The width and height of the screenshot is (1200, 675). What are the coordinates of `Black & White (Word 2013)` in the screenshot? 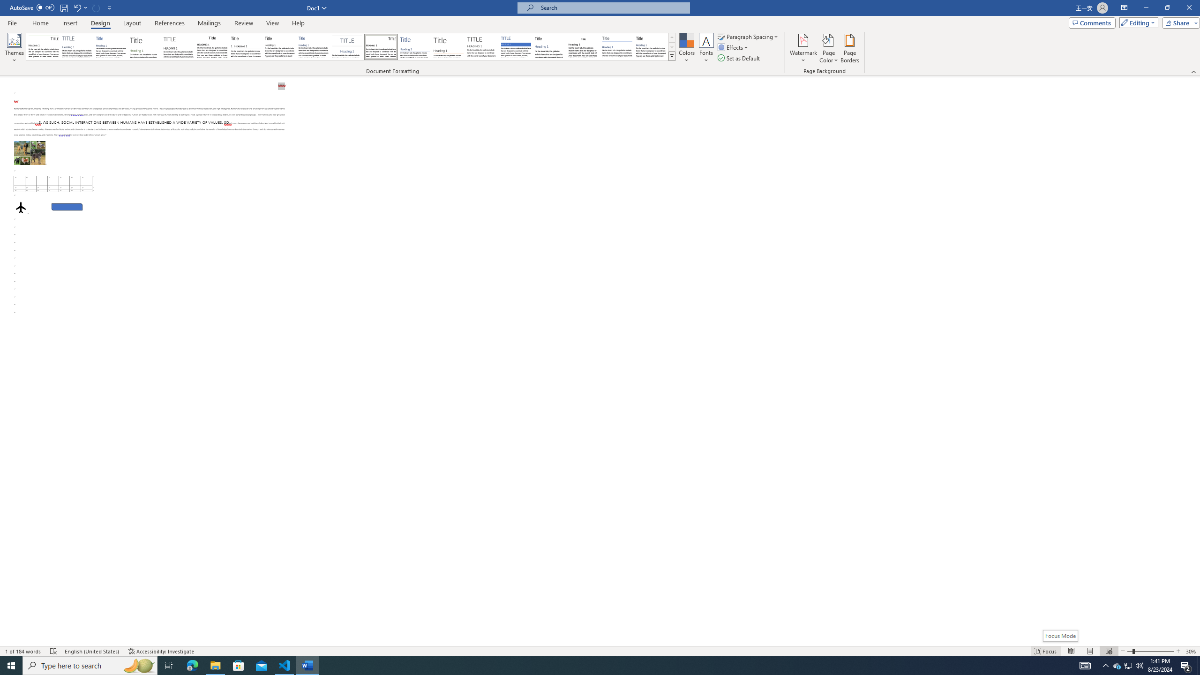 It's located at (279, 47).